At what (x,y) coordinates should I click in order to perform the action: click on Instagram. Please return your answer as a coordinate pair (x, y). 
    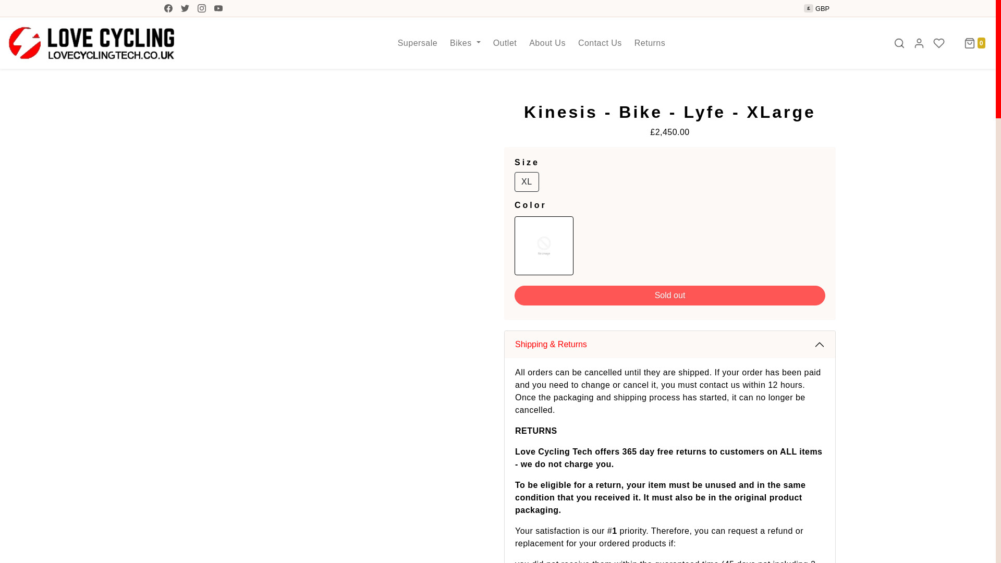
    Looking at the image, I should click on (201, 8).